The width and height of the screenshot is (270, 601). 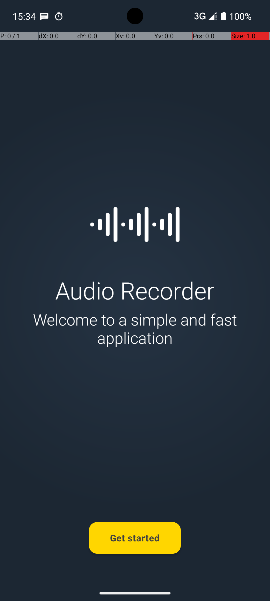 What do you see at coordinates (44, 16) in the screenshot?
I see `SMS Messenger notification: Matteo Ibrahim` at bounding box center [44, 16].